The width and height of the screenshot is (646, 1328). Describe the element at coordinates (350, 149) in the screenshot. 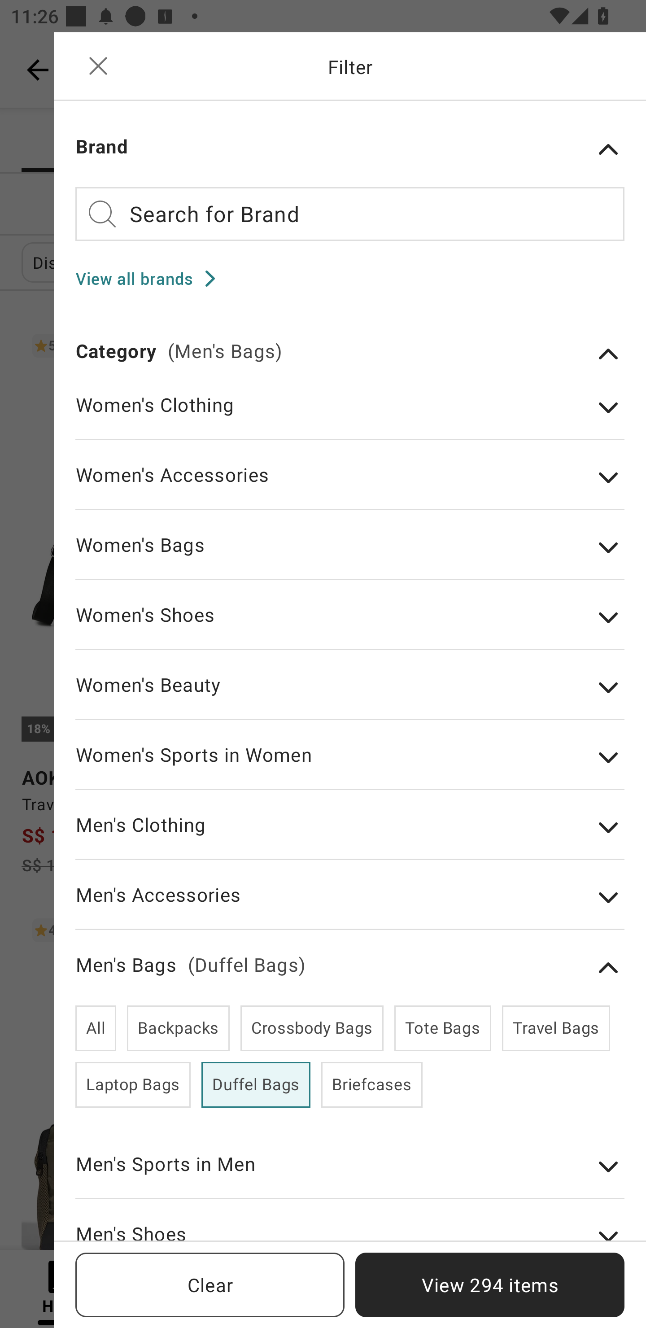

I see `Brand` at that location.